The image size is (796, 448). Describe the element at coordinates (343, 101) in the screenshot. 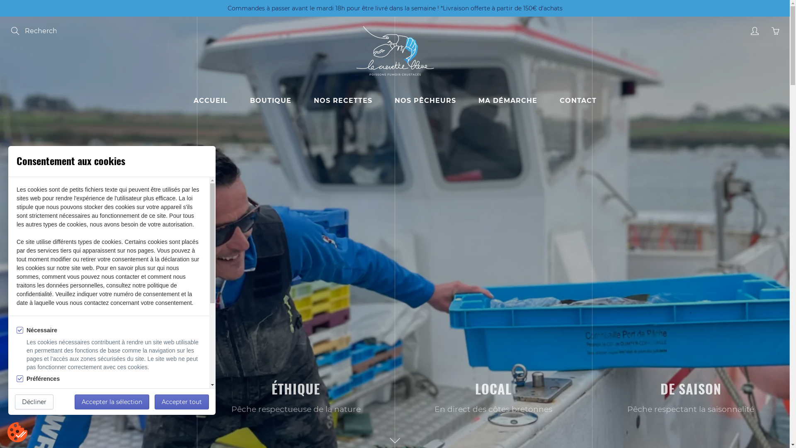

I see `NOS RECETTES` at that location.